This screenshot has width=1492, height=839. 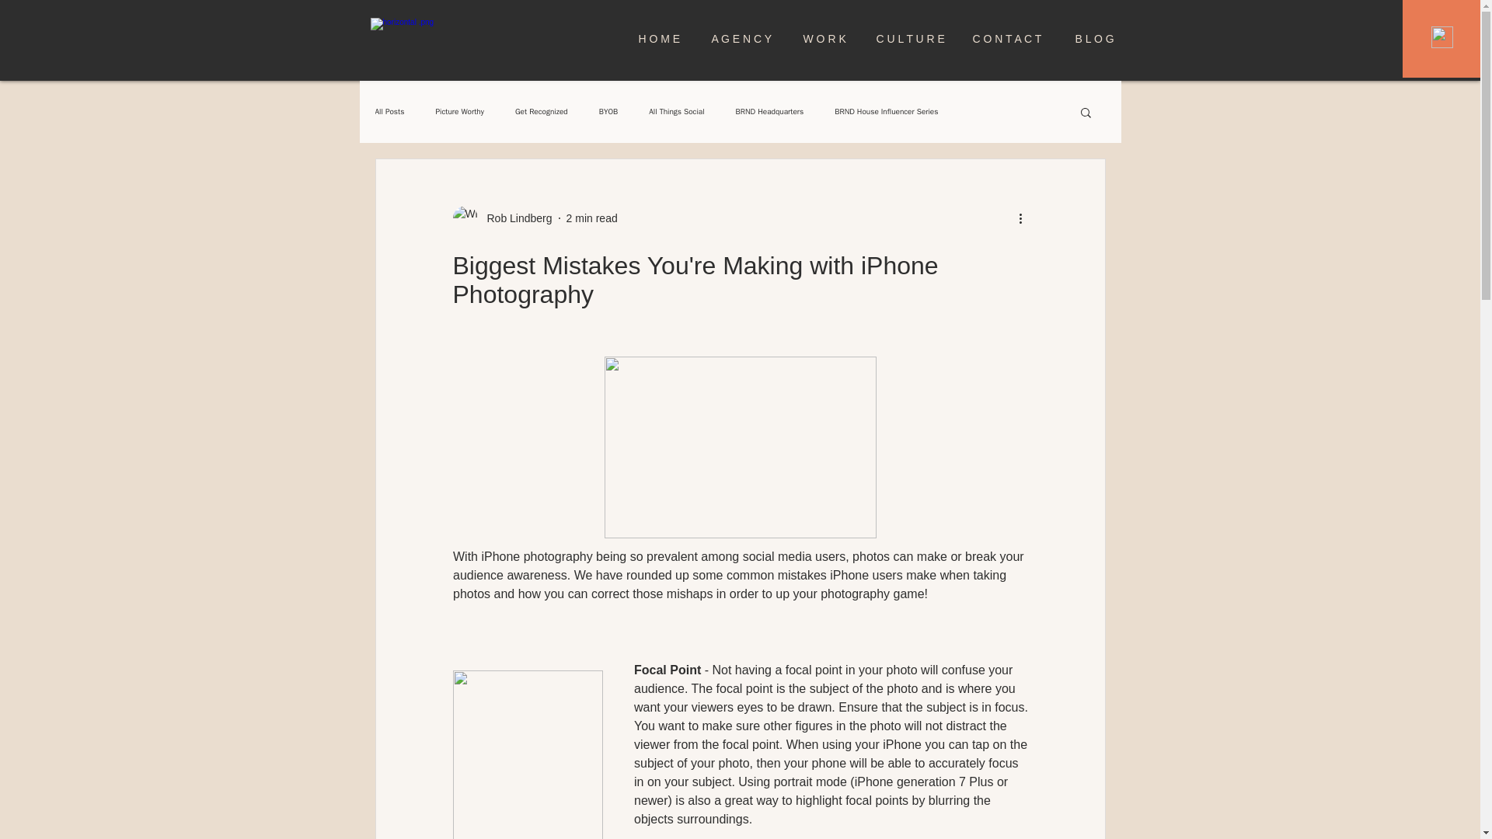 I want to click on C O N T A C T, so click(x=1012, y=39).